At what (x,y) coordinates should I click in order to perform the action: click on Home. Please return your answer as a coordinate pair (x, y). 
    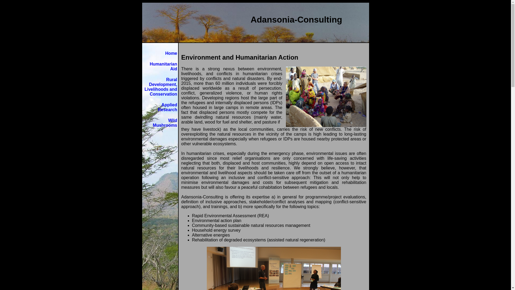
    Looking at the image, I should click on (171, 53).